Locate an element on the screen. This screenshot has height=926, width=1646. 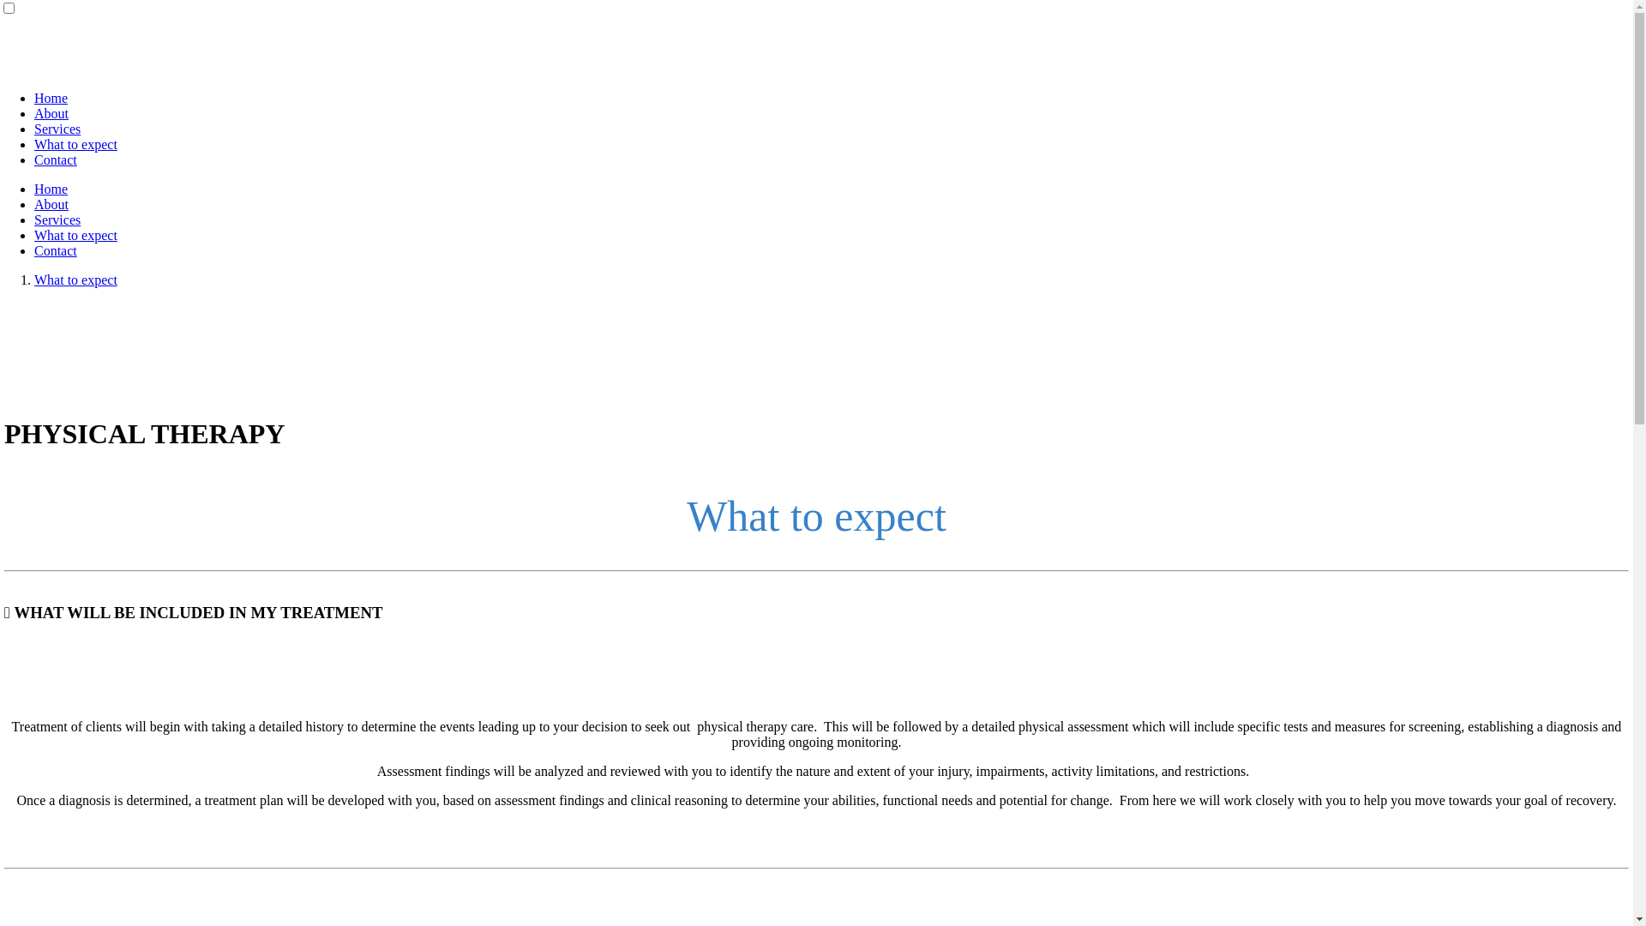
Contact is located at coordinates (56, 250).